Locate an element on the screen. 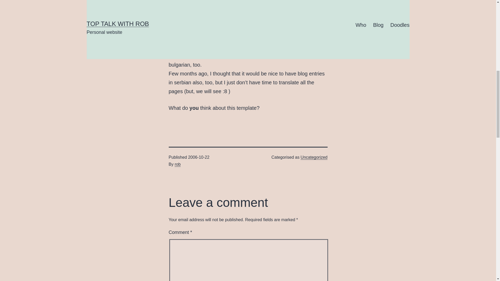 This screenshot has height=281, width=500. rob is located at coordinates (178, 164).